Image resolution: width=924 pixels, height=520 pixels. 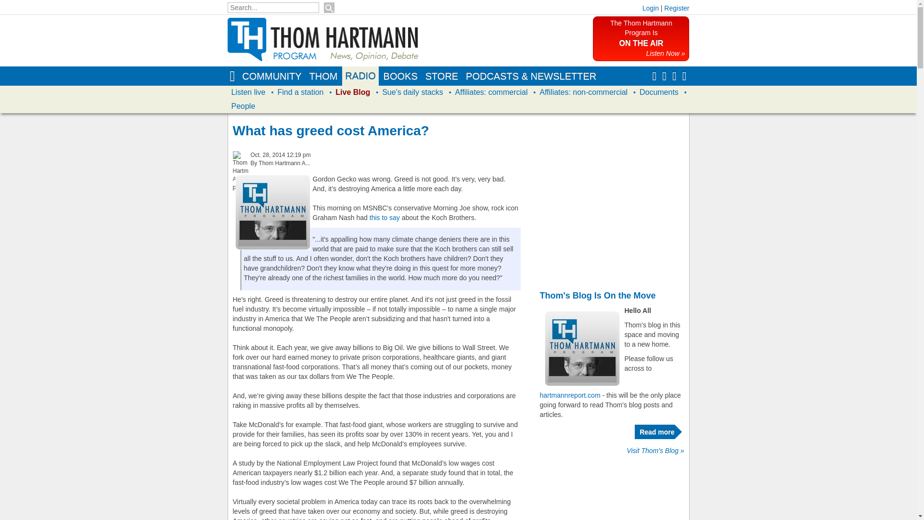 What do you see at coordinates (400, 76) in the screenshot?
I see `BOOKS` at bounding box center [400, 76].